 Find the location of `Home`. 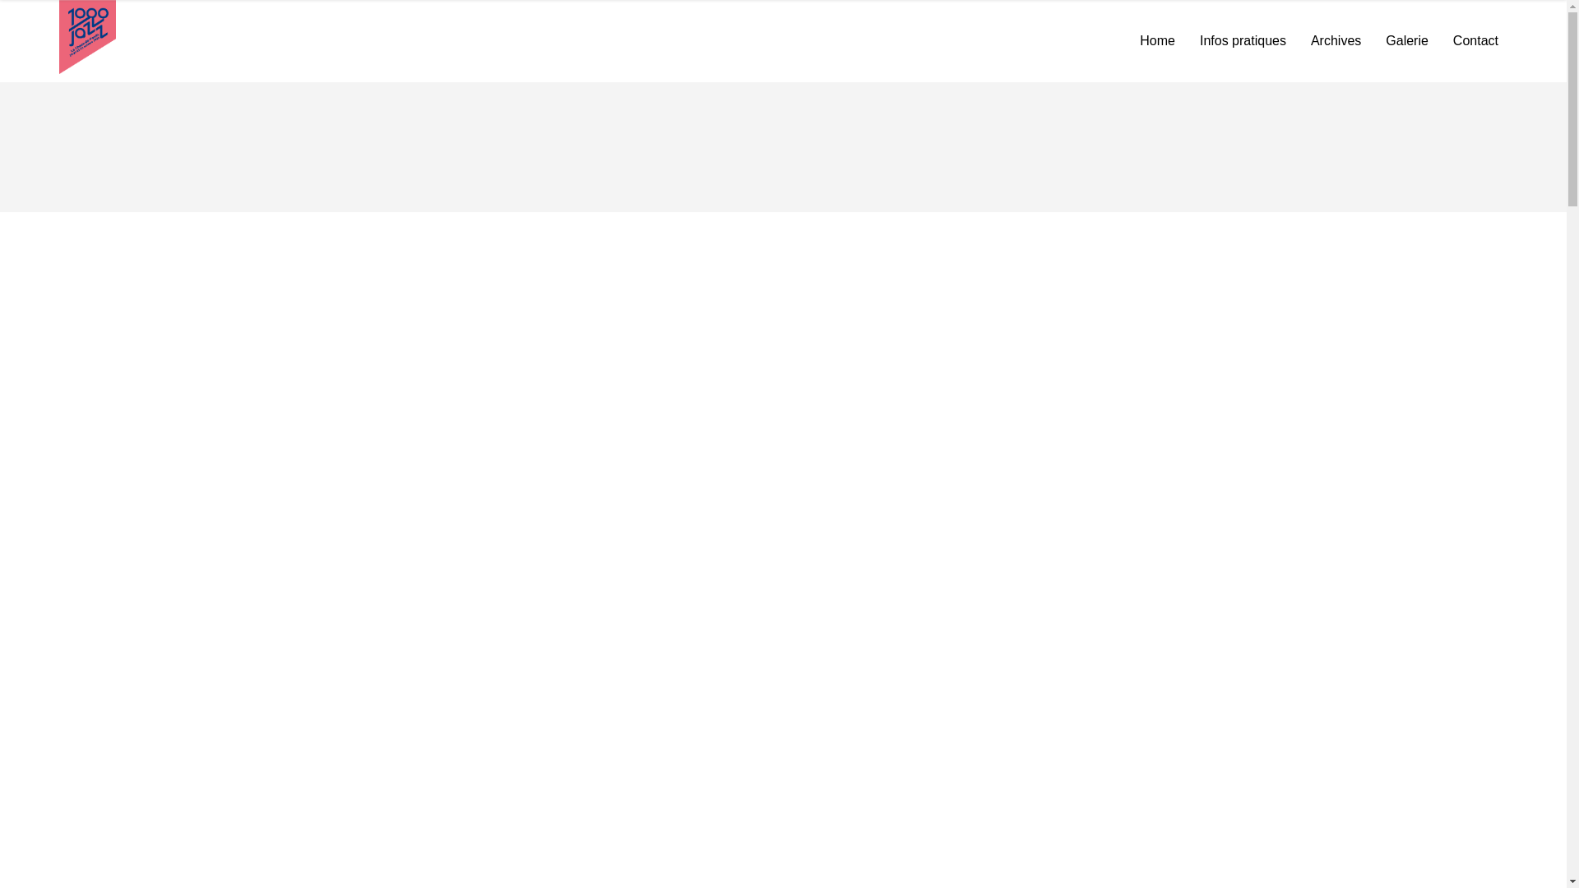

Home is located at coordinates (1158, 41).